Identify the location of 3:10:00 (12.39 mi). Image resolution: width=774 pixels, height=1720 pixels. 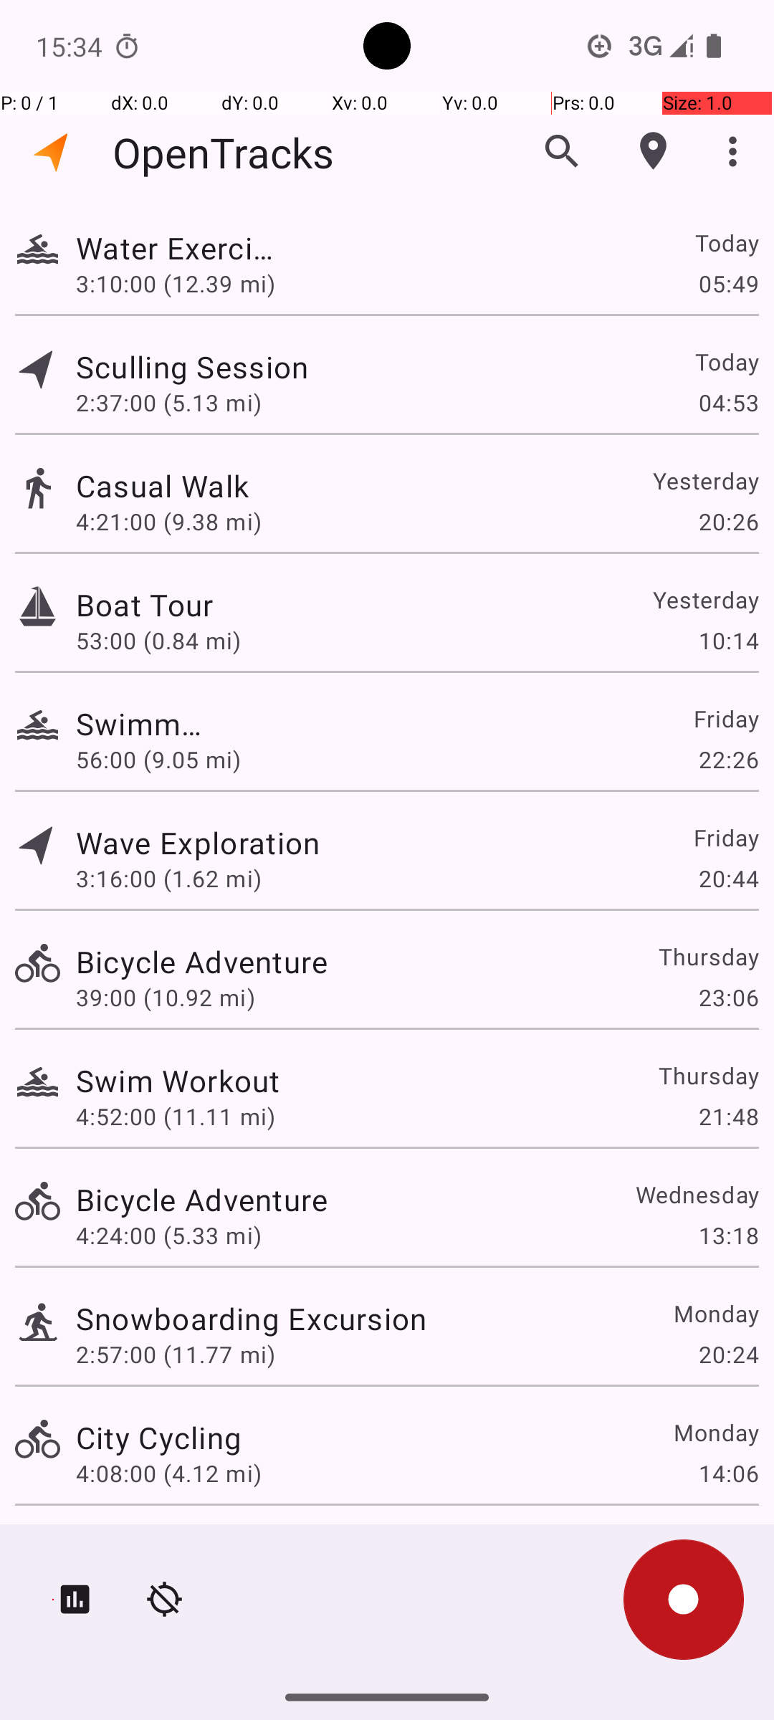
(175, 283).